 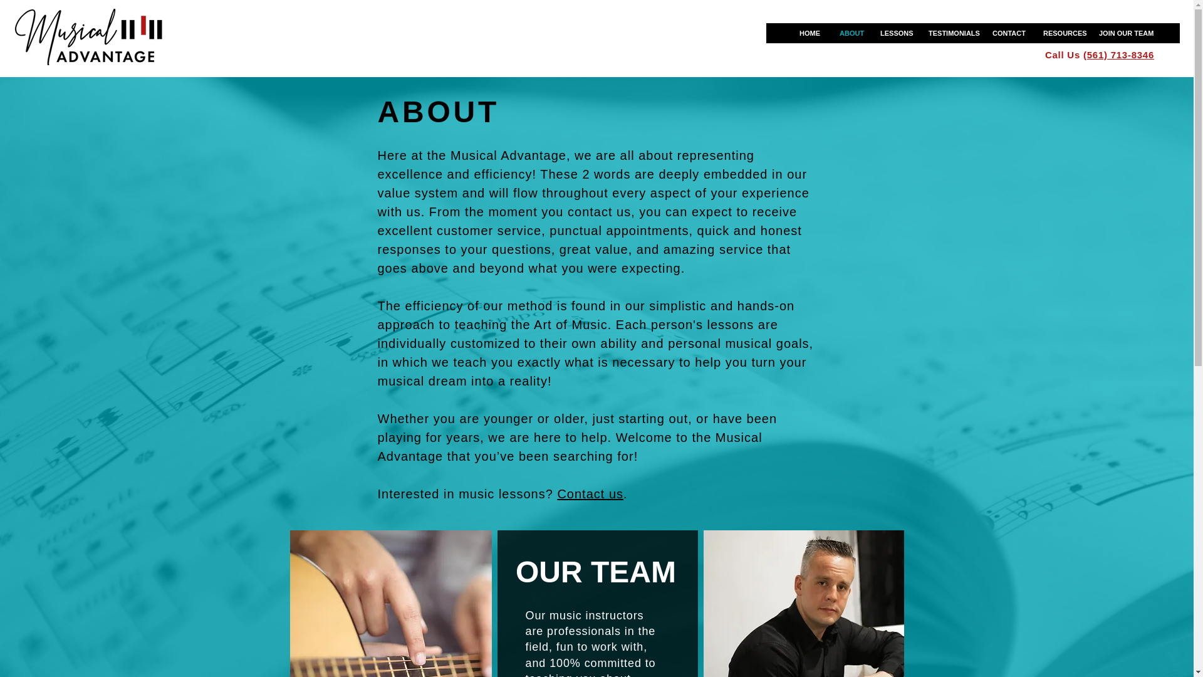 I want to click on RESOURCES, so click(x=1061, y=33).